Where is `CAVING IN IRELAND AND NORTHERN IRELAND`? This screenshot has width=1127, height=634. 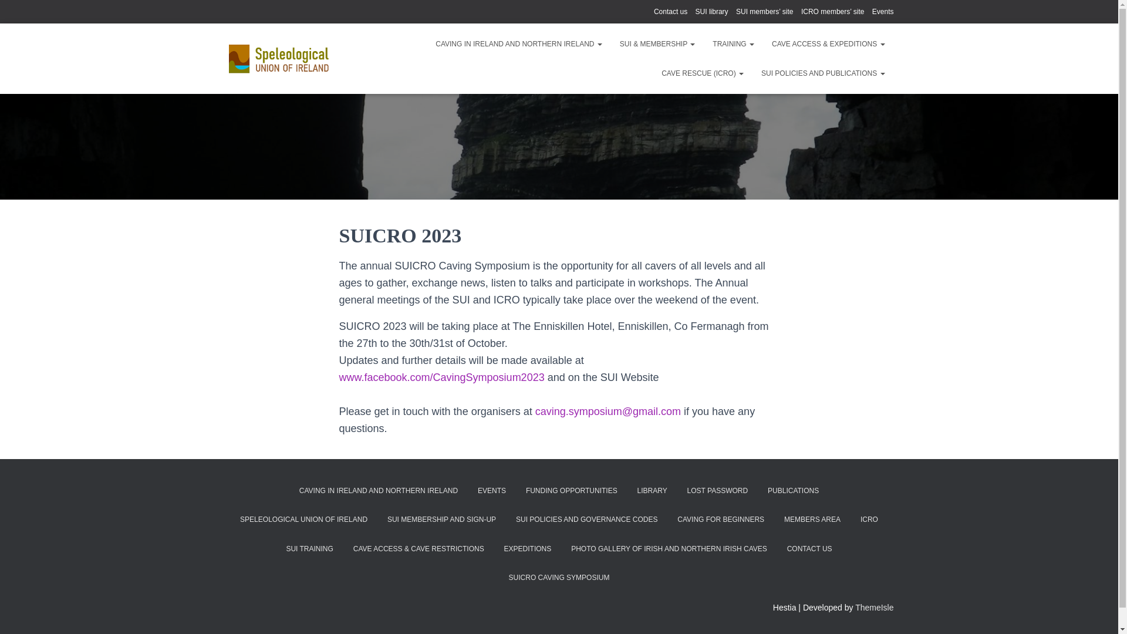
CAVING IN IRELAND AND NORTHERN IRELAND is located at coordinates (519, 43).